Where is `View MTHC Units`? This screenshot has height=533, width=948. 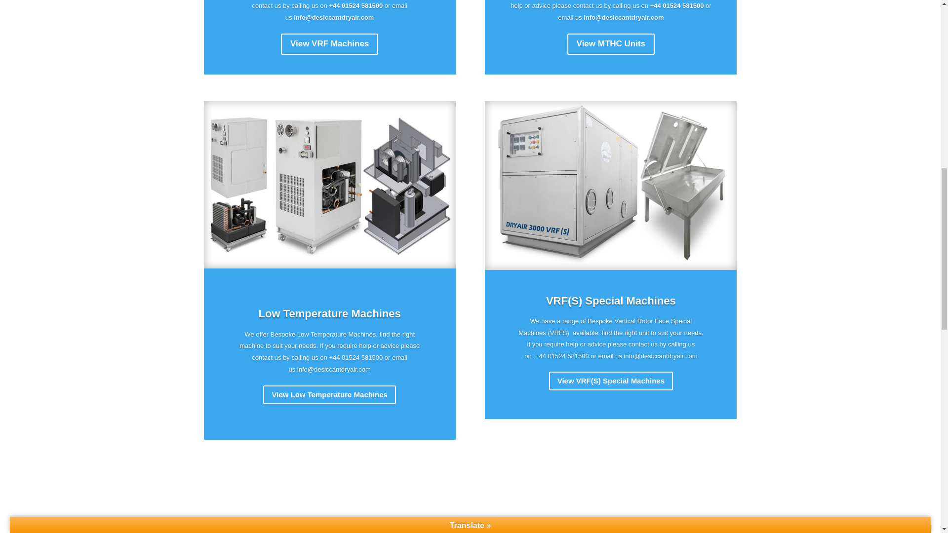
View MTHC Units is located at coordinates (611, 44).